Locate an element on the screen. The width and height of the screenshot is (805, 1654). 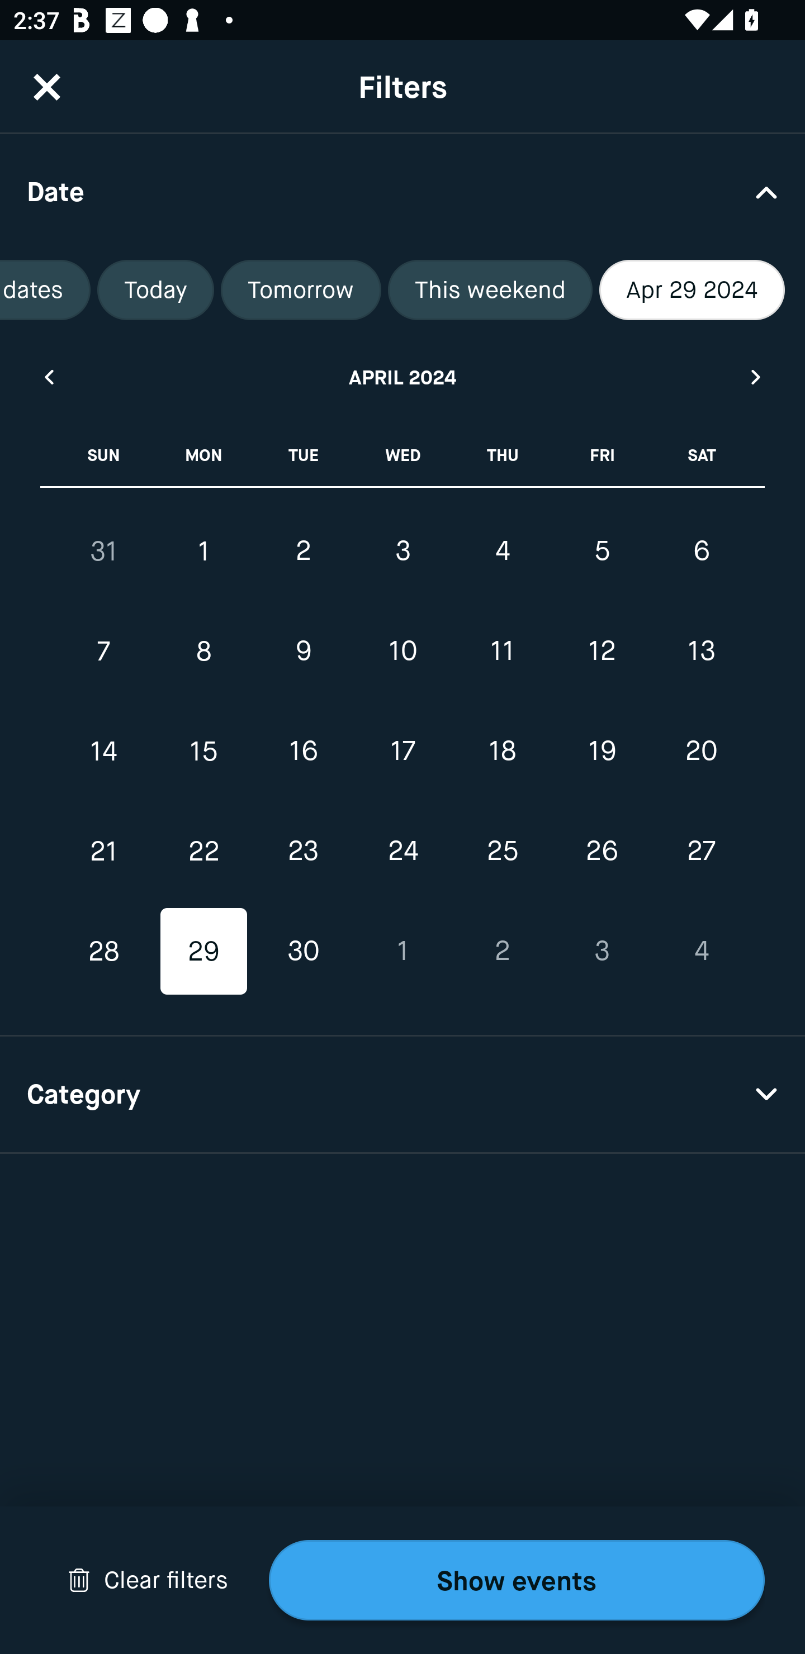
15 is located at coordinates (203, 751).